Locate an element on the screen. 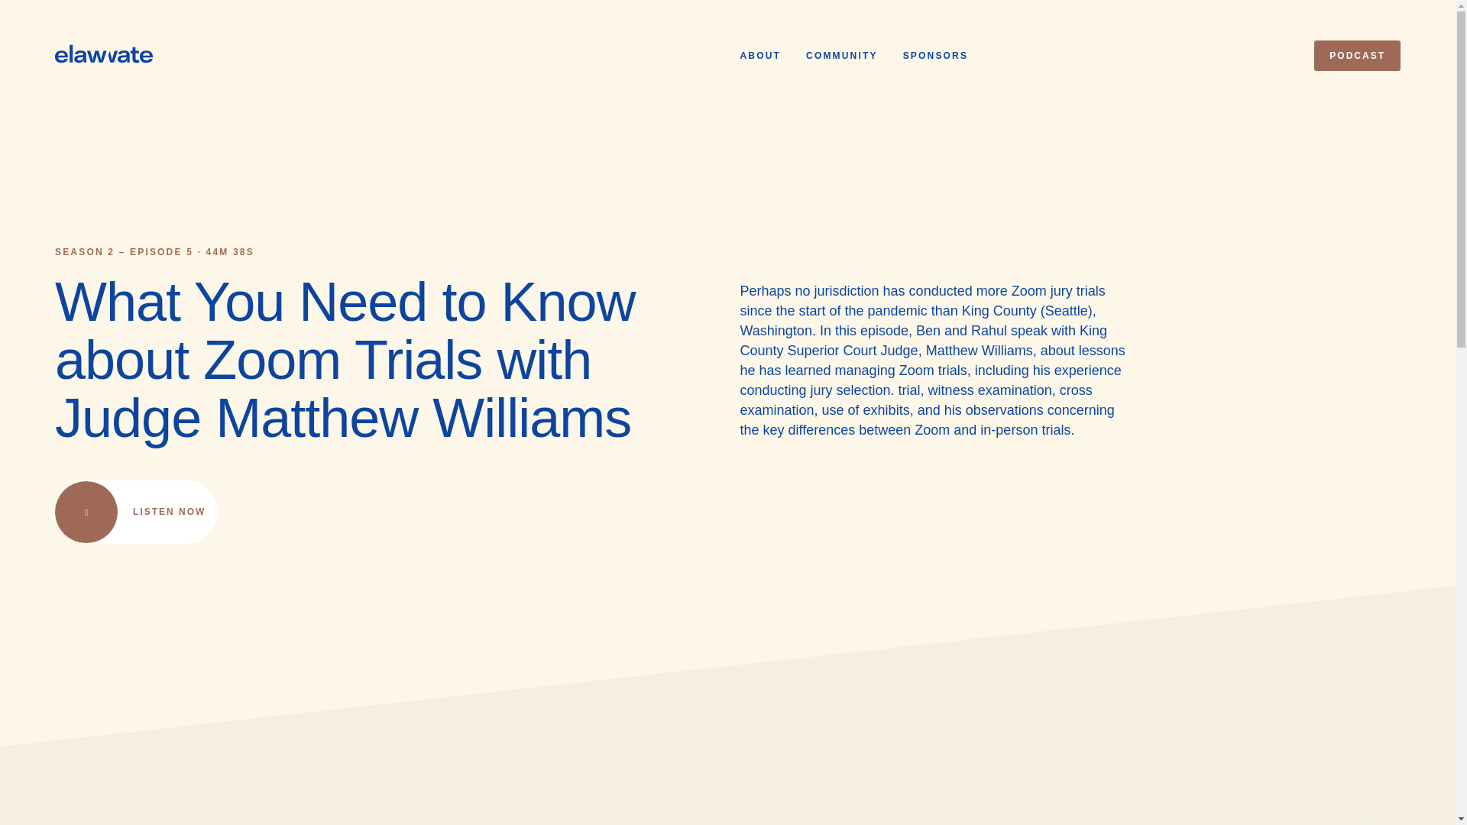 The width and height of the screenshot is (1467, 825). SPONSORS is located at coordinates (935, 56).